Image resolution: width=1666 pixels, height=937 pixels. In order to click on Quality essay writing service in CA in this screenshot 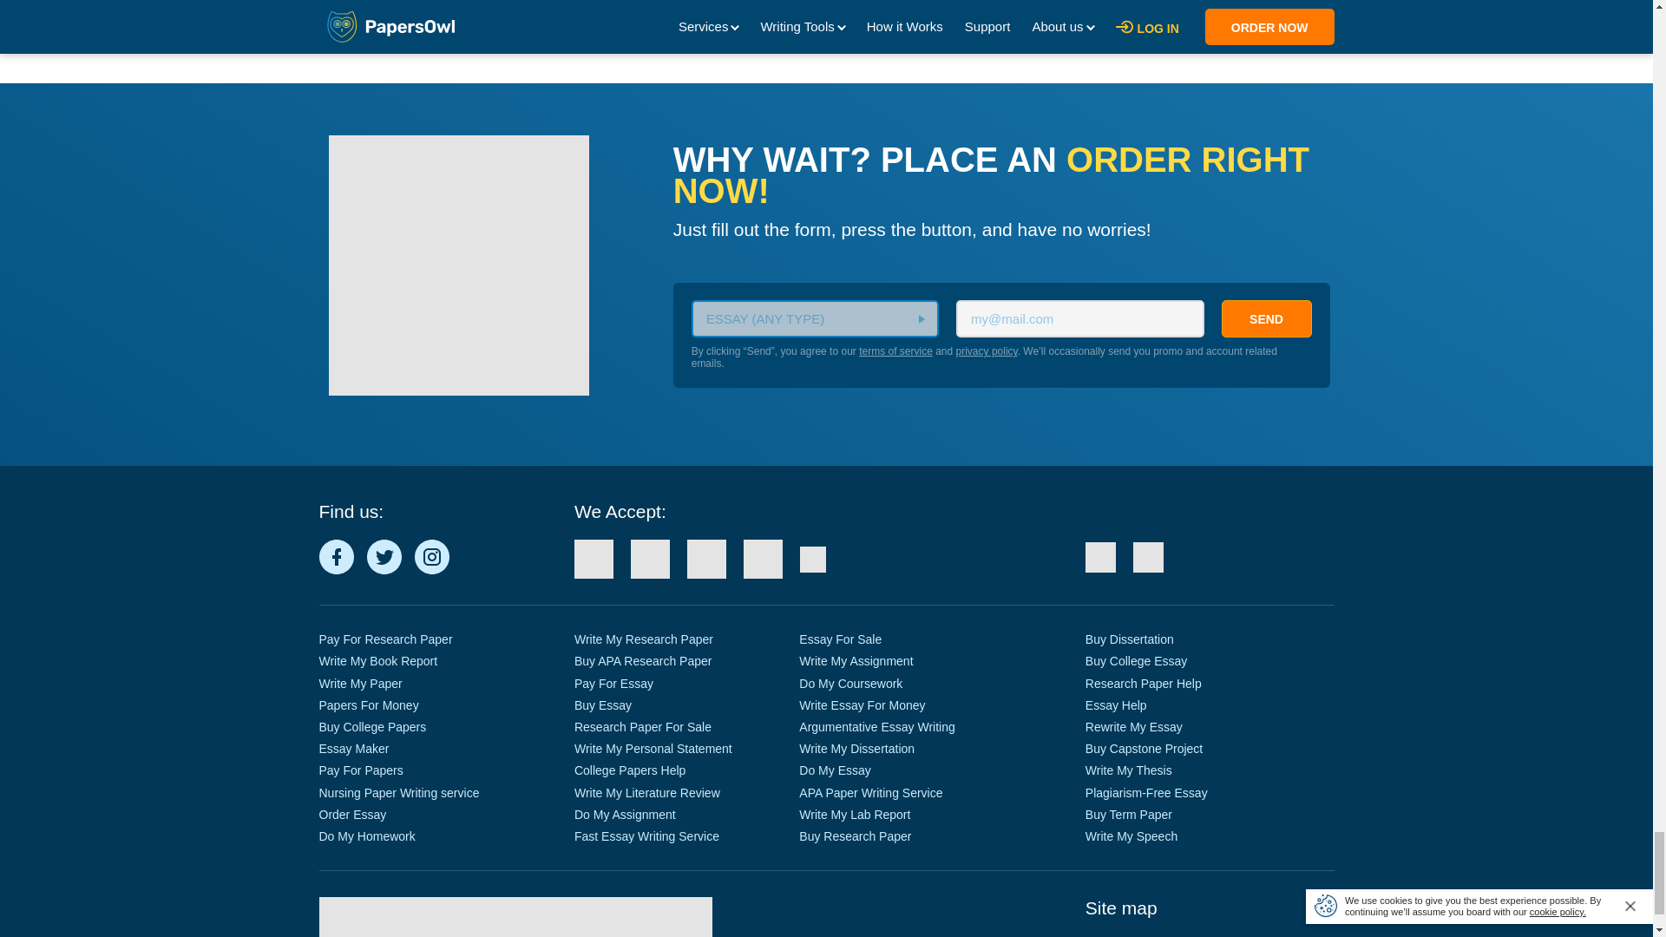, I will do `click(1100, 557)`.